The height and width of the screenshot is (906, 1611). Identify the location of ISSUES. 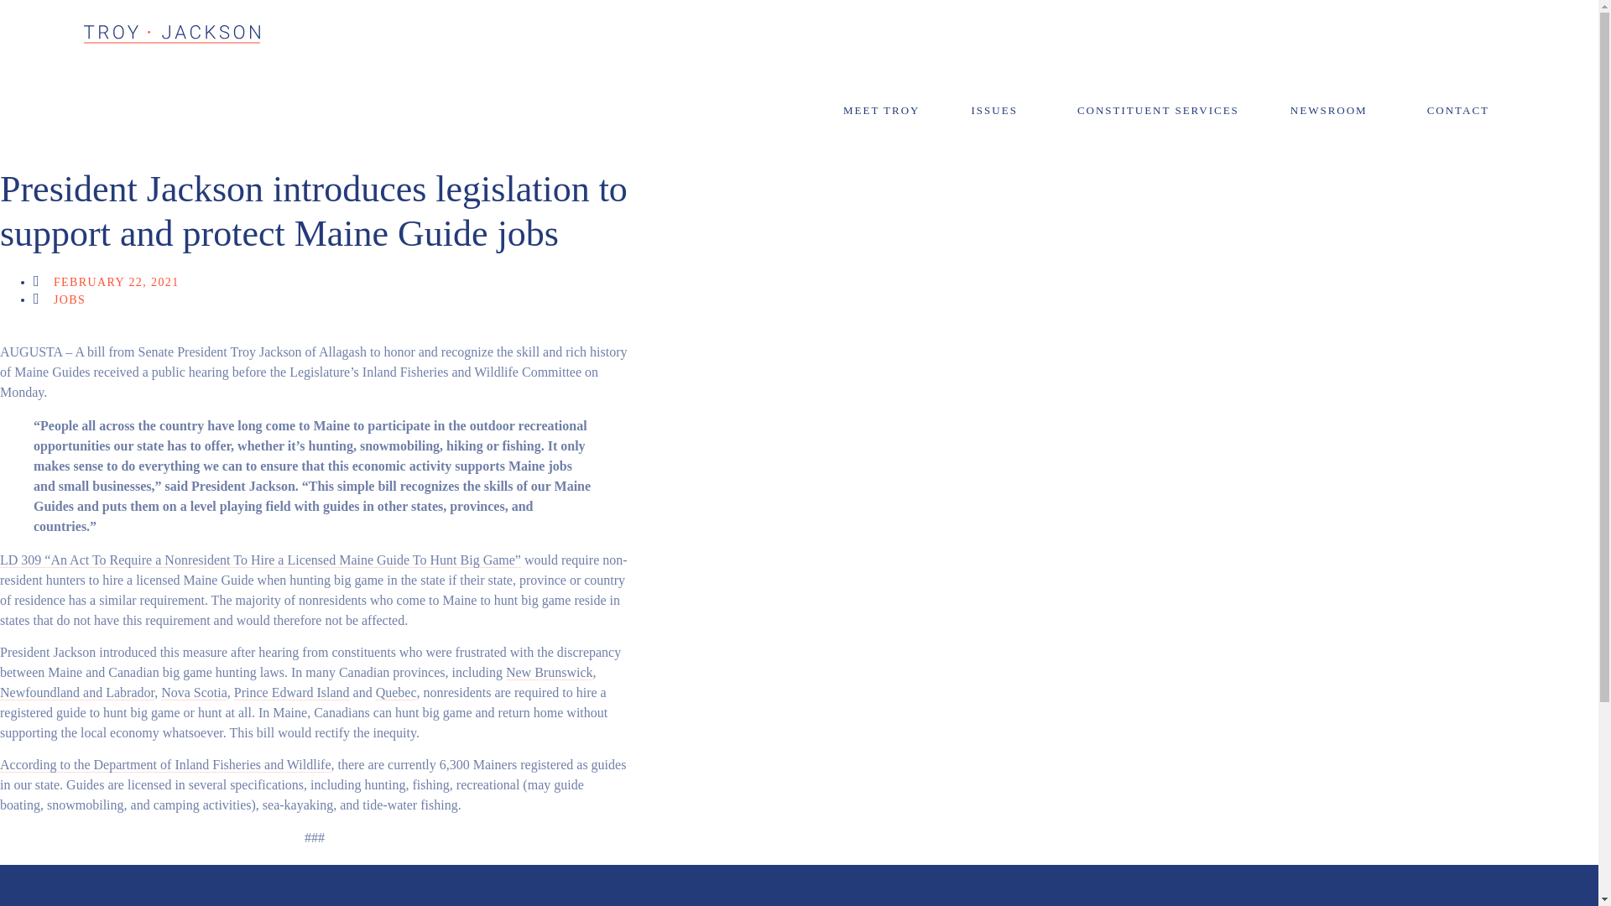
(998, 111).